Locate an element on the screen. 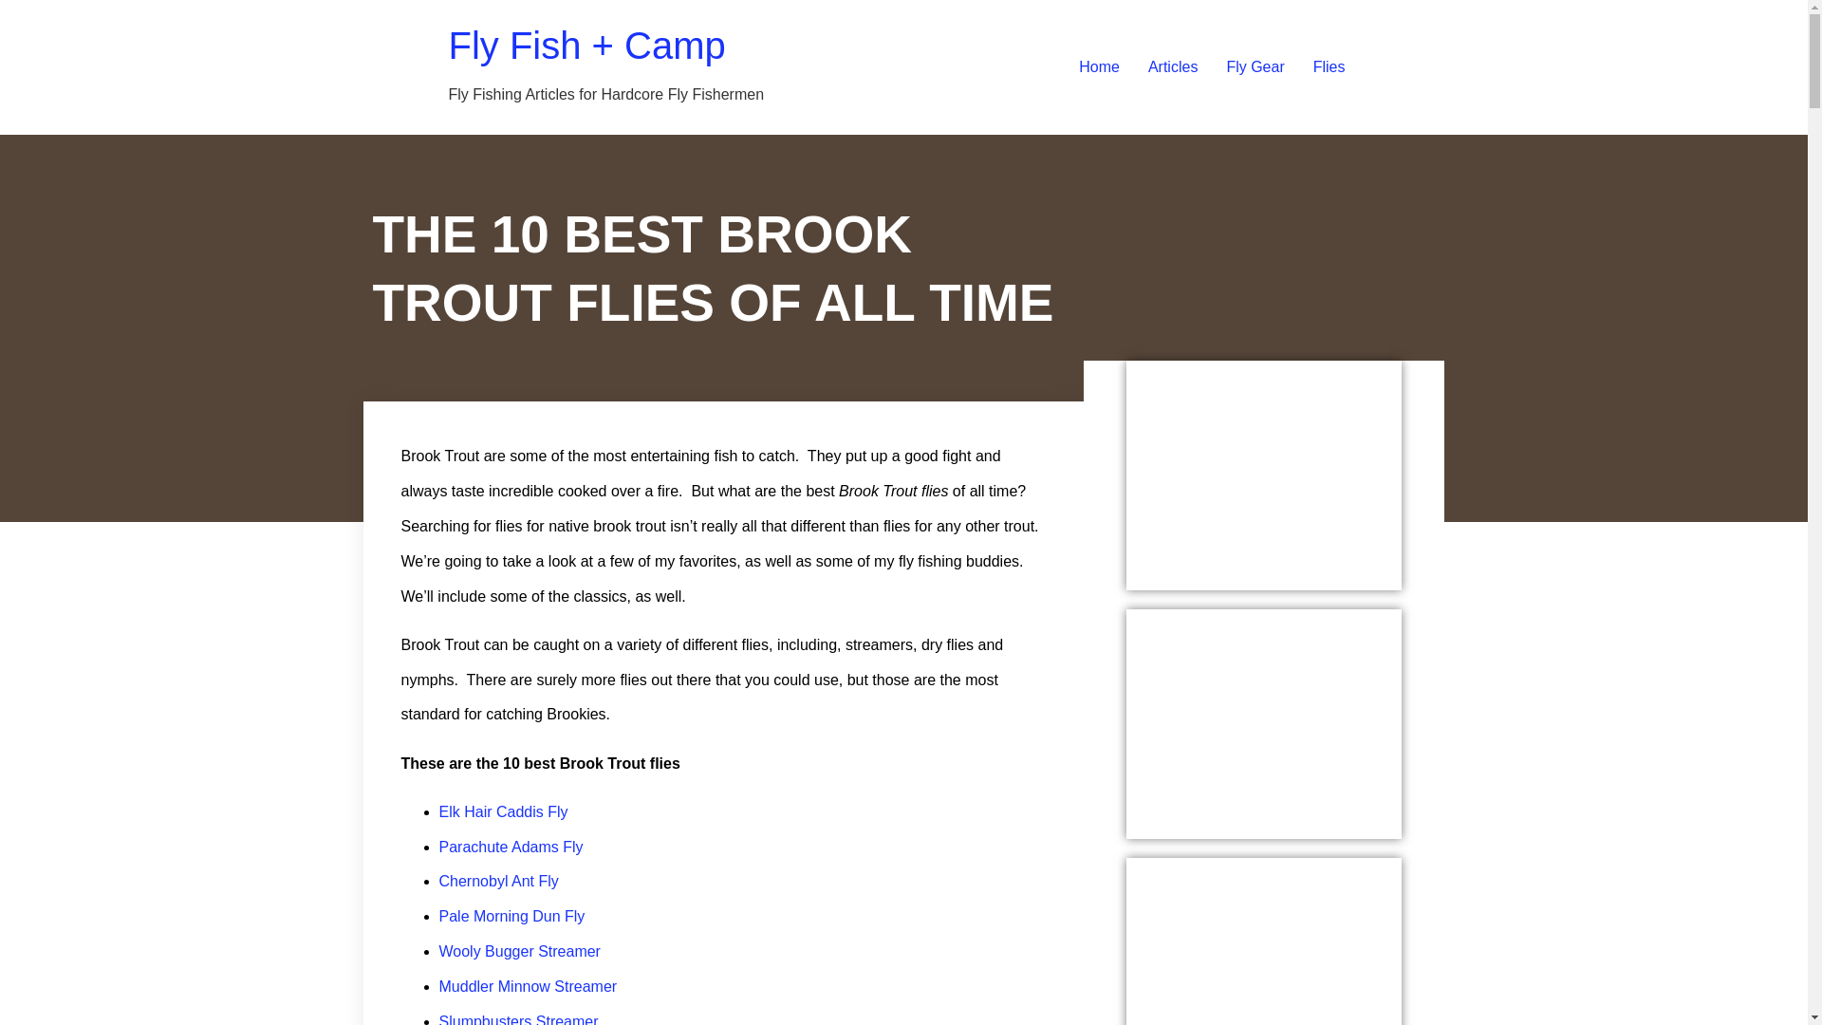 The width and height of the screenshot is (1822, 1025). Muddler Minnow Streamer is located at coordinates (528, 986).